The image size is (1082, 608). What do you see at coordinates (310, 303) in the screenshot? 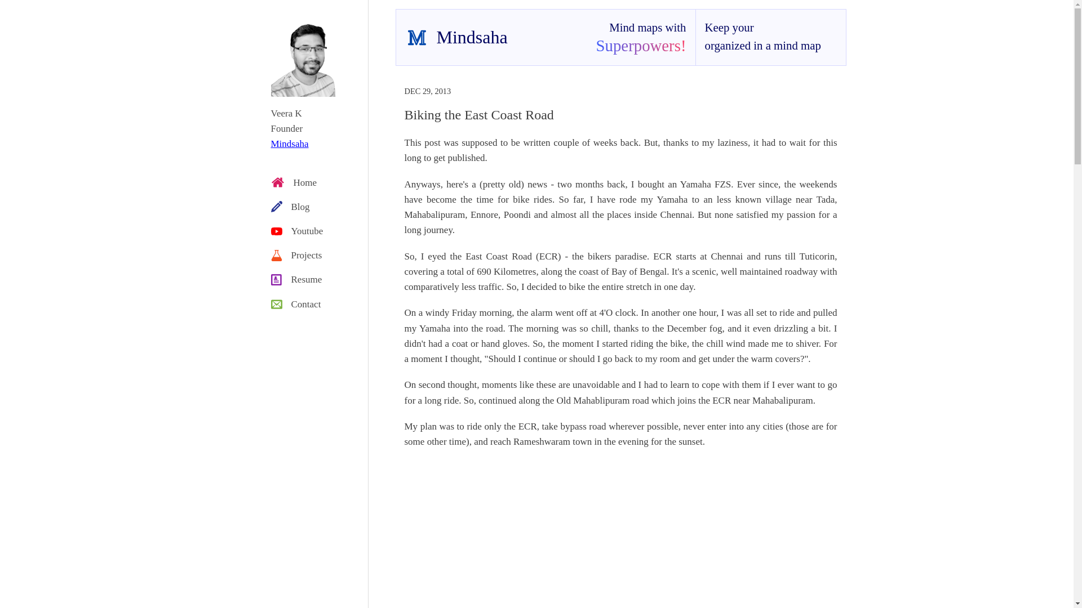
I see `Contact` at bounding box center [310, 303].